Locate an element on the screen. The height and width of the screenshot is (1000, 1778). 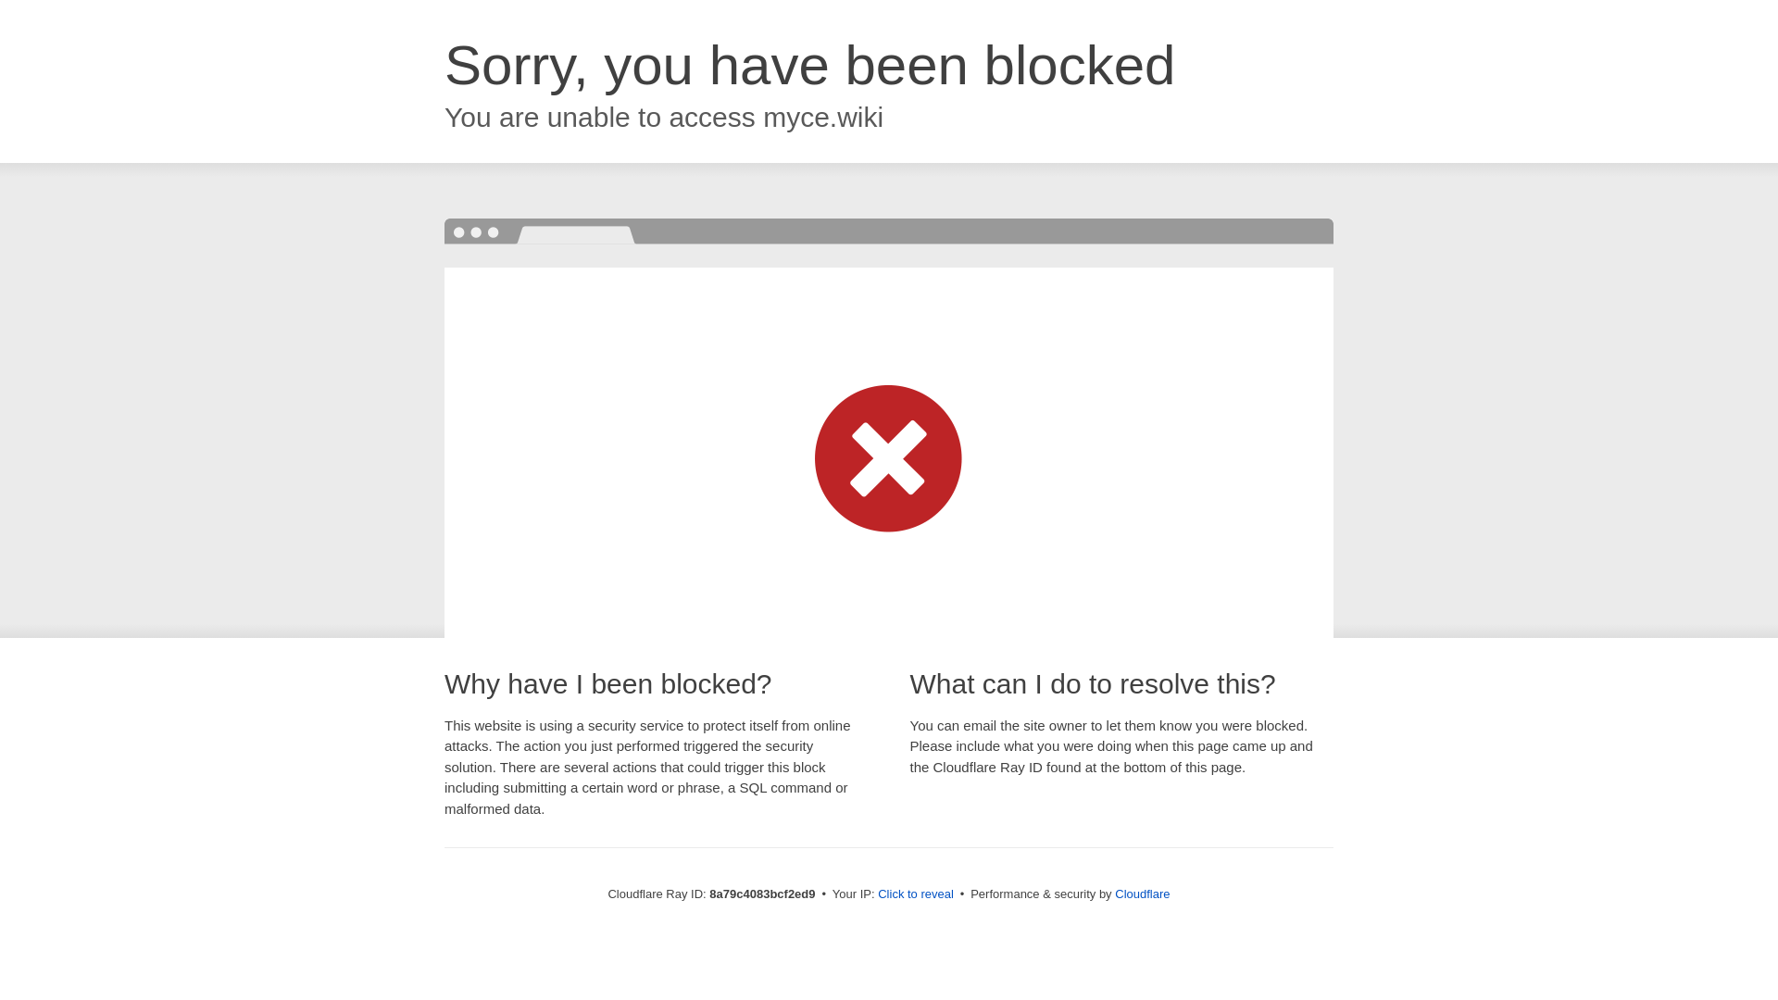
Cloudflare is located at coordinates (1142, 894).